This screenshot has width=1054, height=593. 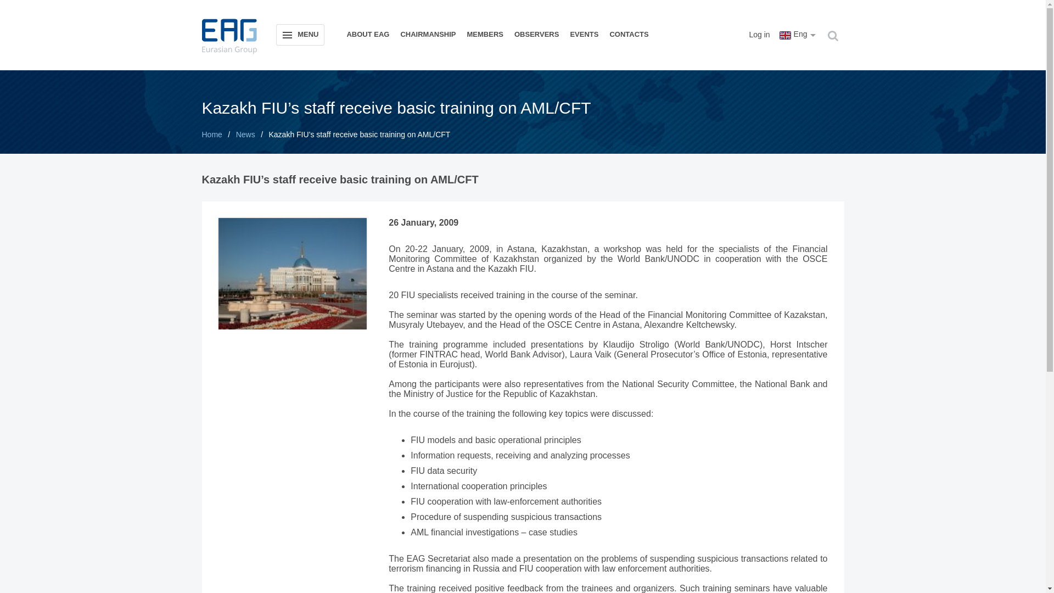 I want to click on CHAIRMANSHIP, so click(x=428, y=34).